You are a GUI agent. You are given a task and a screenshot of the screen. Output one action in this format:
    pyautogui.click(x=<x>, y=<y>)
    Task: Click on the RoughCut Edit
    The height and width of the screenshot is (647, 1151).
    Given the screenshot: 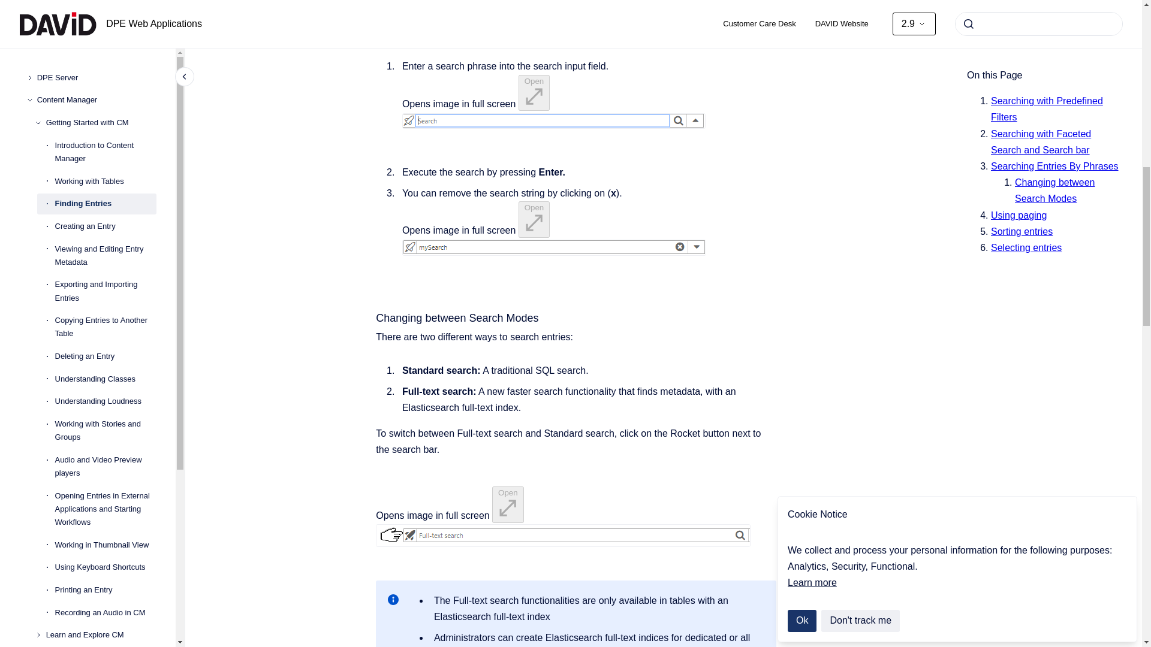 What is the action you would take?
    pyautogui.click(x=97, y=34)
    